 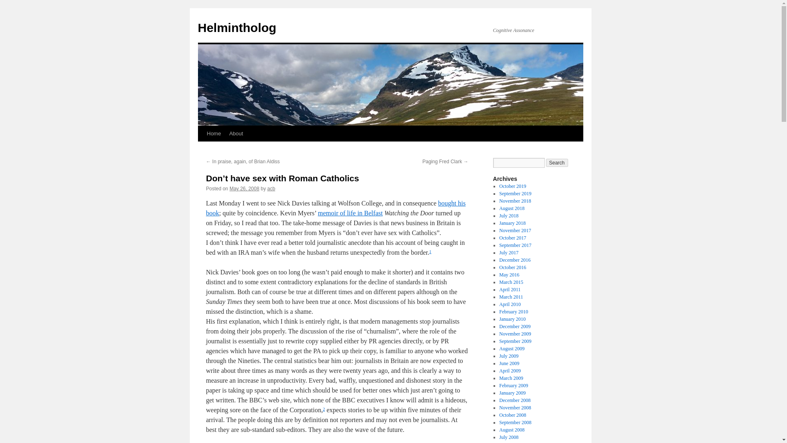 I want to click on Search, so click(x=557, y=162).